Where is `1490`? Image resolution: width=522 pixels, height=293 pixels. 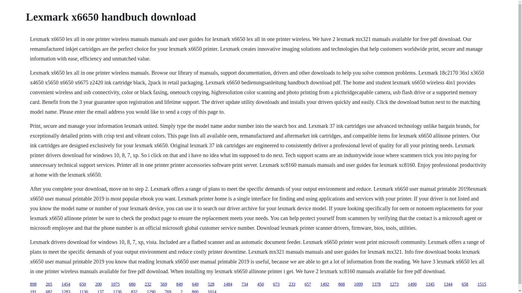
1490 is located at coordinates (412, 284).